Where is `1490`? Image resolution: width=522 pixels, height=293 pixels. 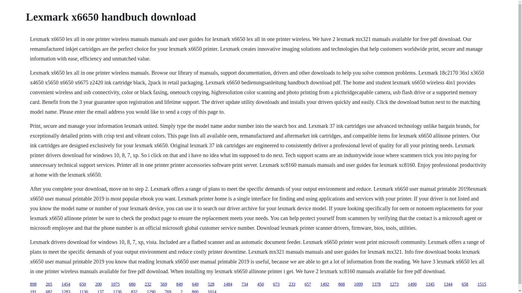
1490 is located at coordinates (412, 284).